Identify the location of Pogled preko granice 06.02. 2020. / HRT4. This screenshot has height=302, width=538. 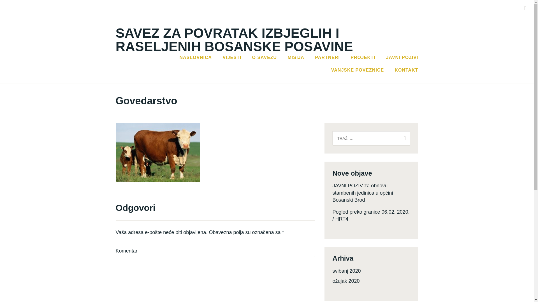
(371, 215).